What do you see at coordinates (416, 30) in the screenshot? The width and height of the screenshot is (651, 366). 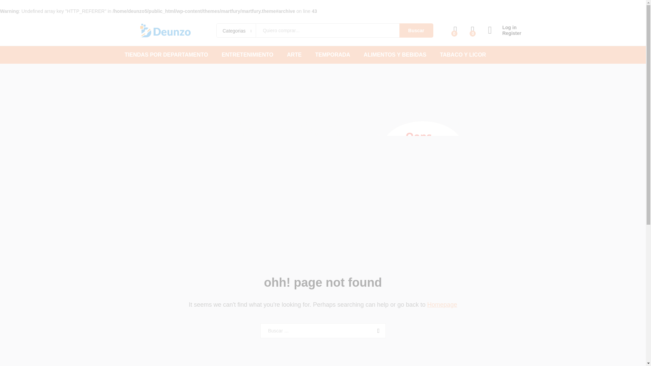 I see `Buscar` at bounding box center [416, 30].